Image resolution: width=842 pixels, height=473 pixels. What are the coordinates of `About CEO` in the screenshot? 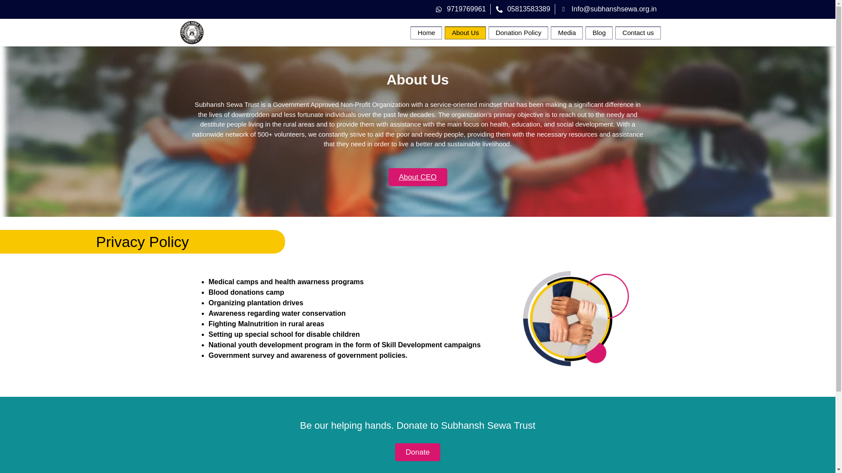 It's located at (417, 177).